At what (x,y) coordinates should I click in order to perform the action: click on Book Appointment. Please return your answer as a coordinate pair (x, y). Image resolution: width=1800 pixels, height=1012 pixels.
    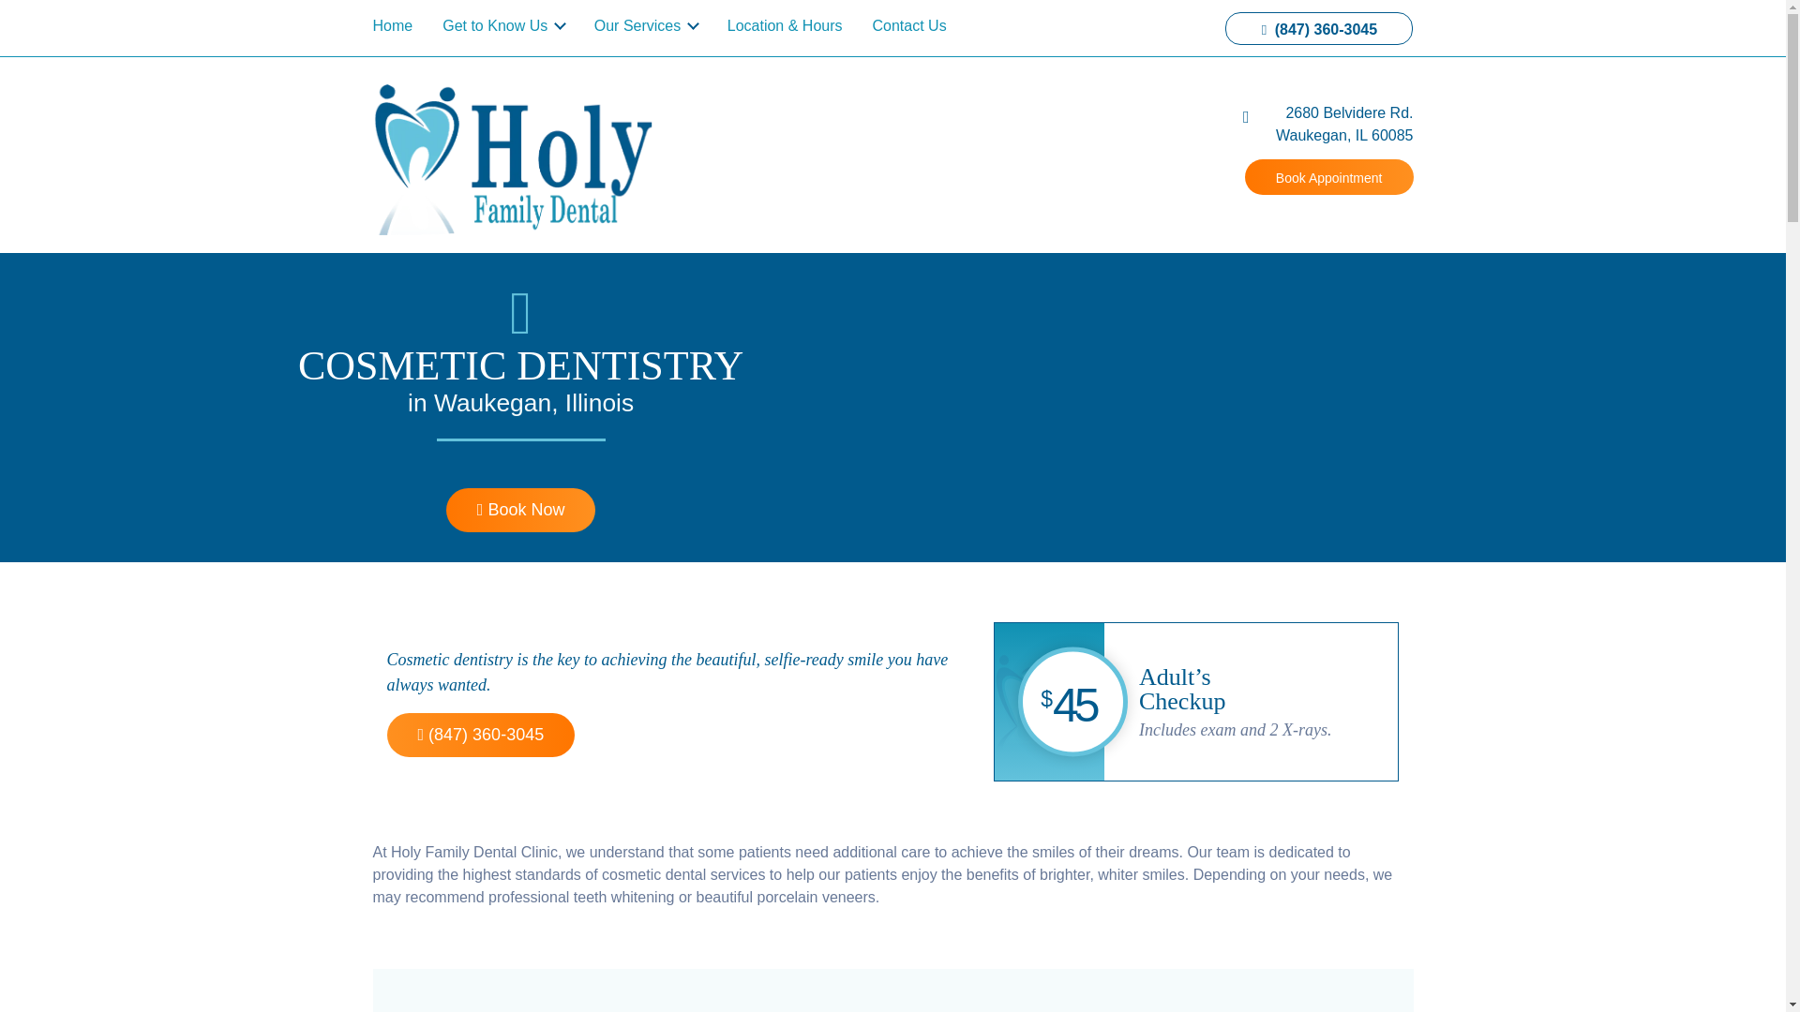
    Looking at the image, I should click on (503, 25).